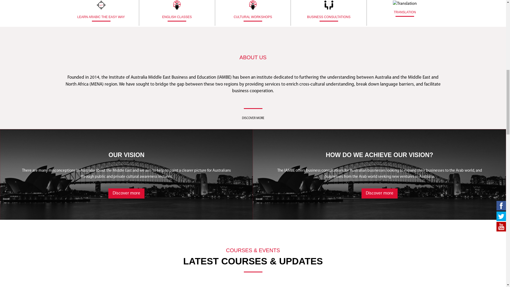 The image size is (510, 287). What do you see at coordinates (19, 120) in the screenshot?
I see `CONTACT US` at bounding box center [19, 120].